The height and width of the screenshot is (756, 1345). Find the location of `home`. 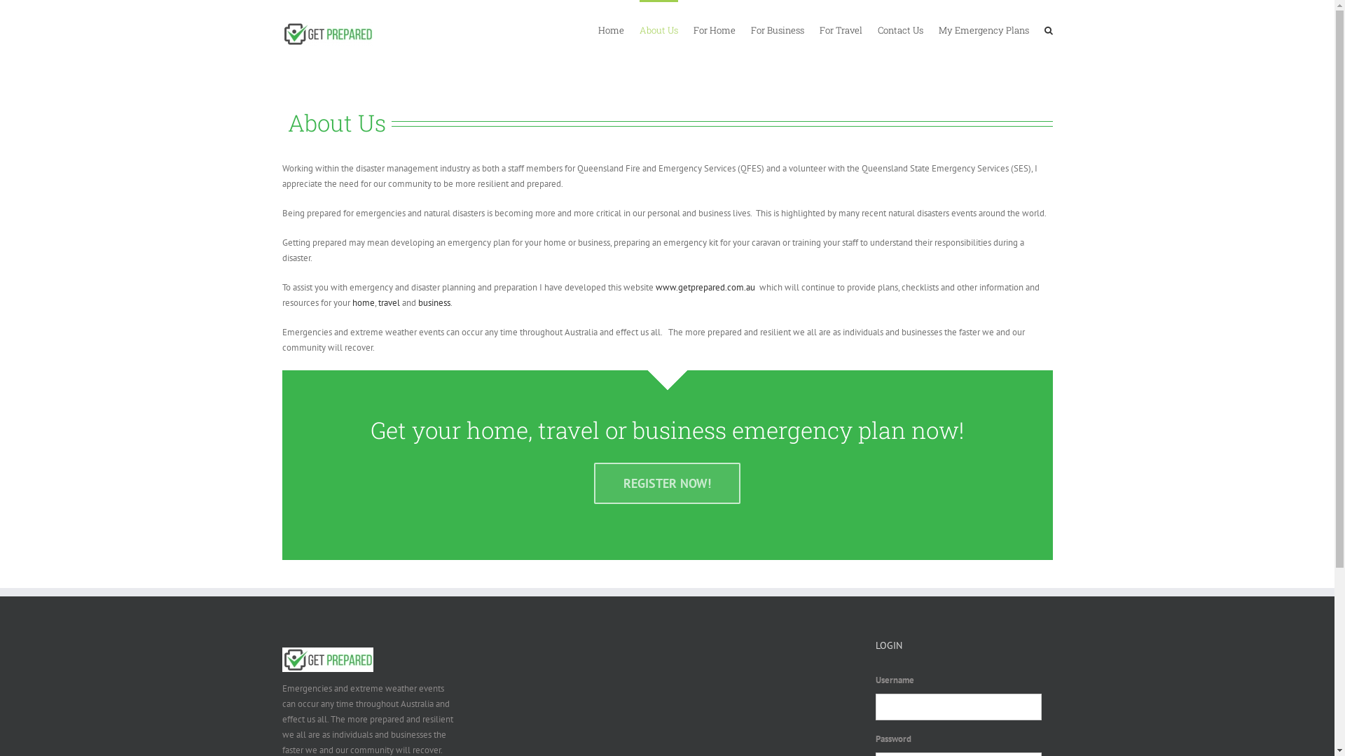

home is located at coordinates (363, 302).